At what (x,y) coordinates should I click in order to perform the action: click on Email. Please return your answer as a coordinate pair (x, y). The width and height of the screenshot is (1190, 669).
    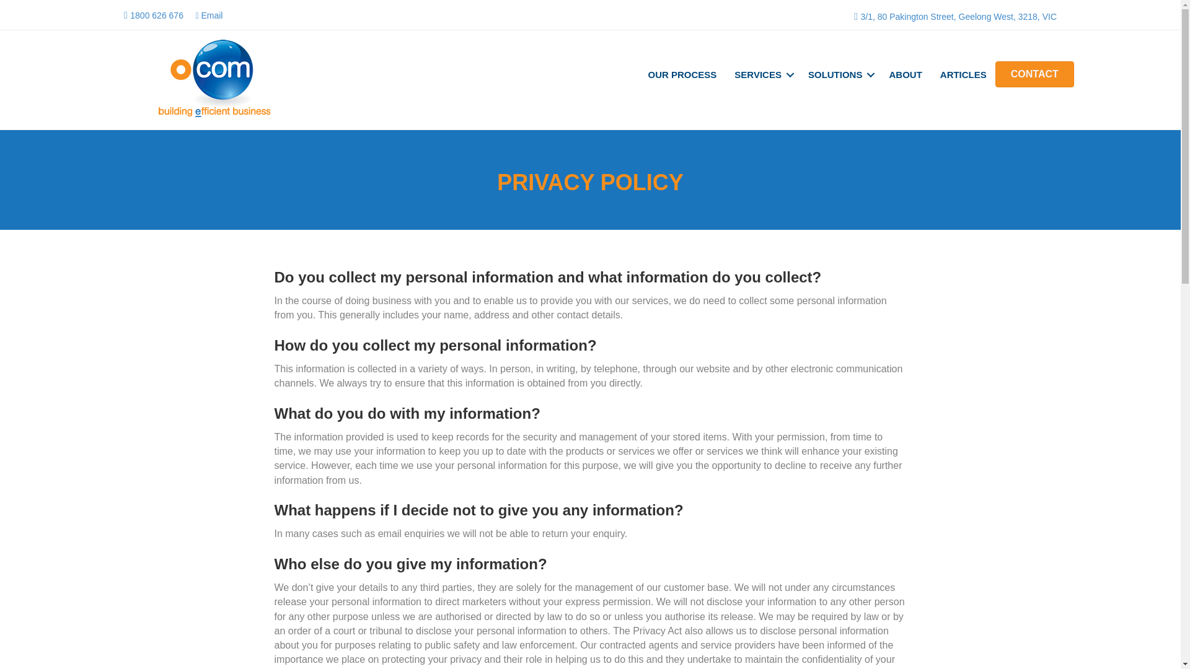
    Looking at the image, I should click on (208, 15).